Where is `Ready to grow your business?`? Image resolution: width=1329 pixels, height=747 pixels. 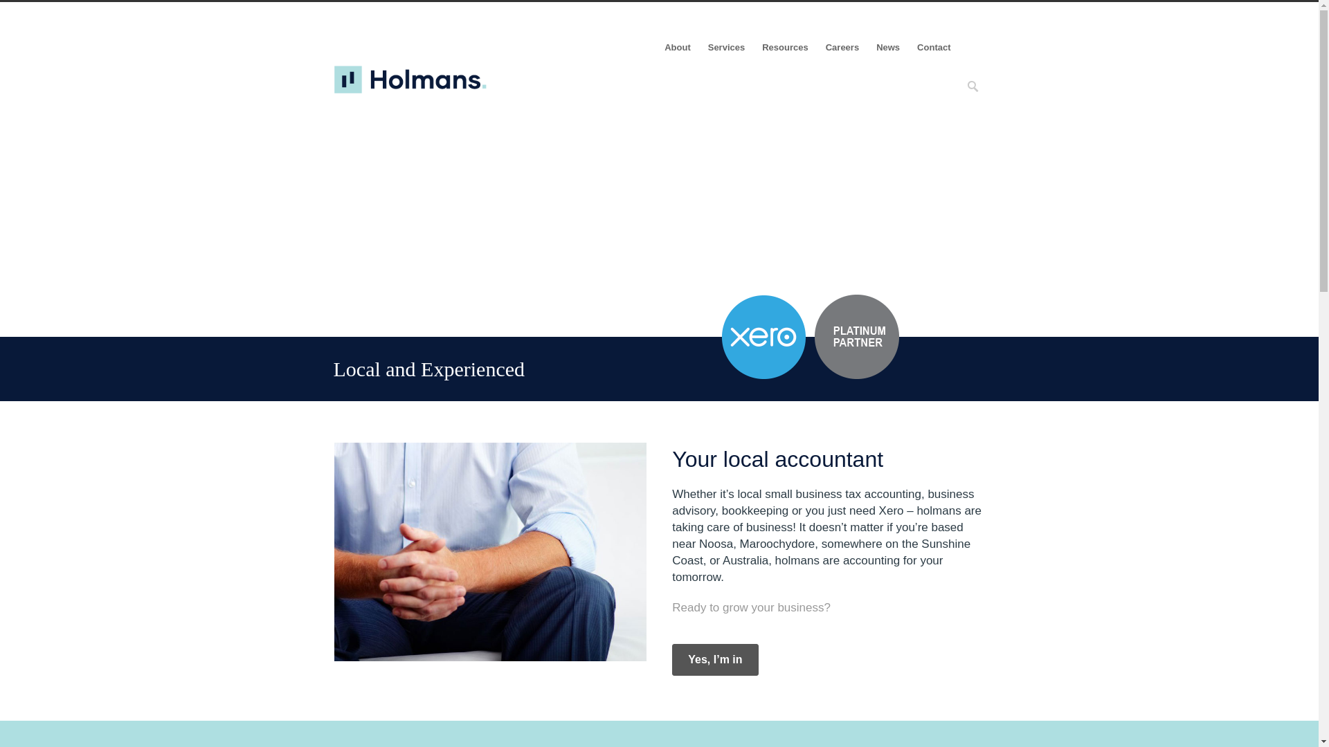
Ready to grow your business? is located at coordinates (752, 607).